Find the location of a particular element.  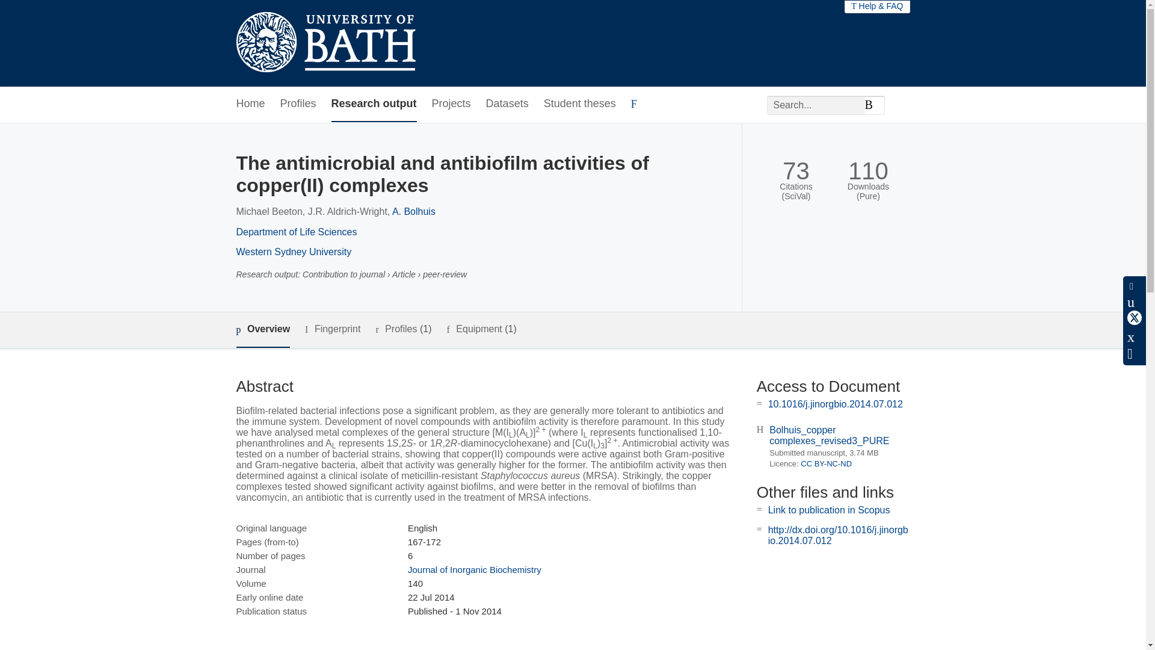

Fingerprint is located at coordinates (332, 329).